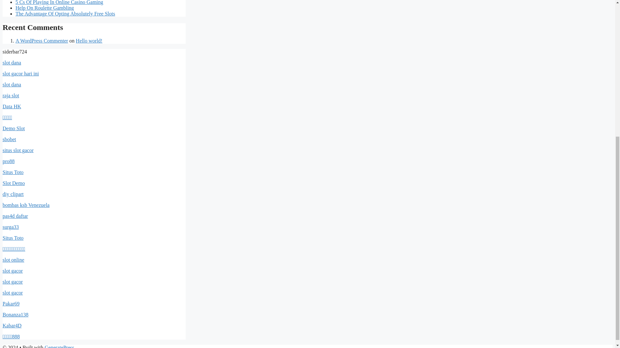 Image resolution: width=620 pixels, height=348 pixels. I want to click on sbobet, so click(9, 139).